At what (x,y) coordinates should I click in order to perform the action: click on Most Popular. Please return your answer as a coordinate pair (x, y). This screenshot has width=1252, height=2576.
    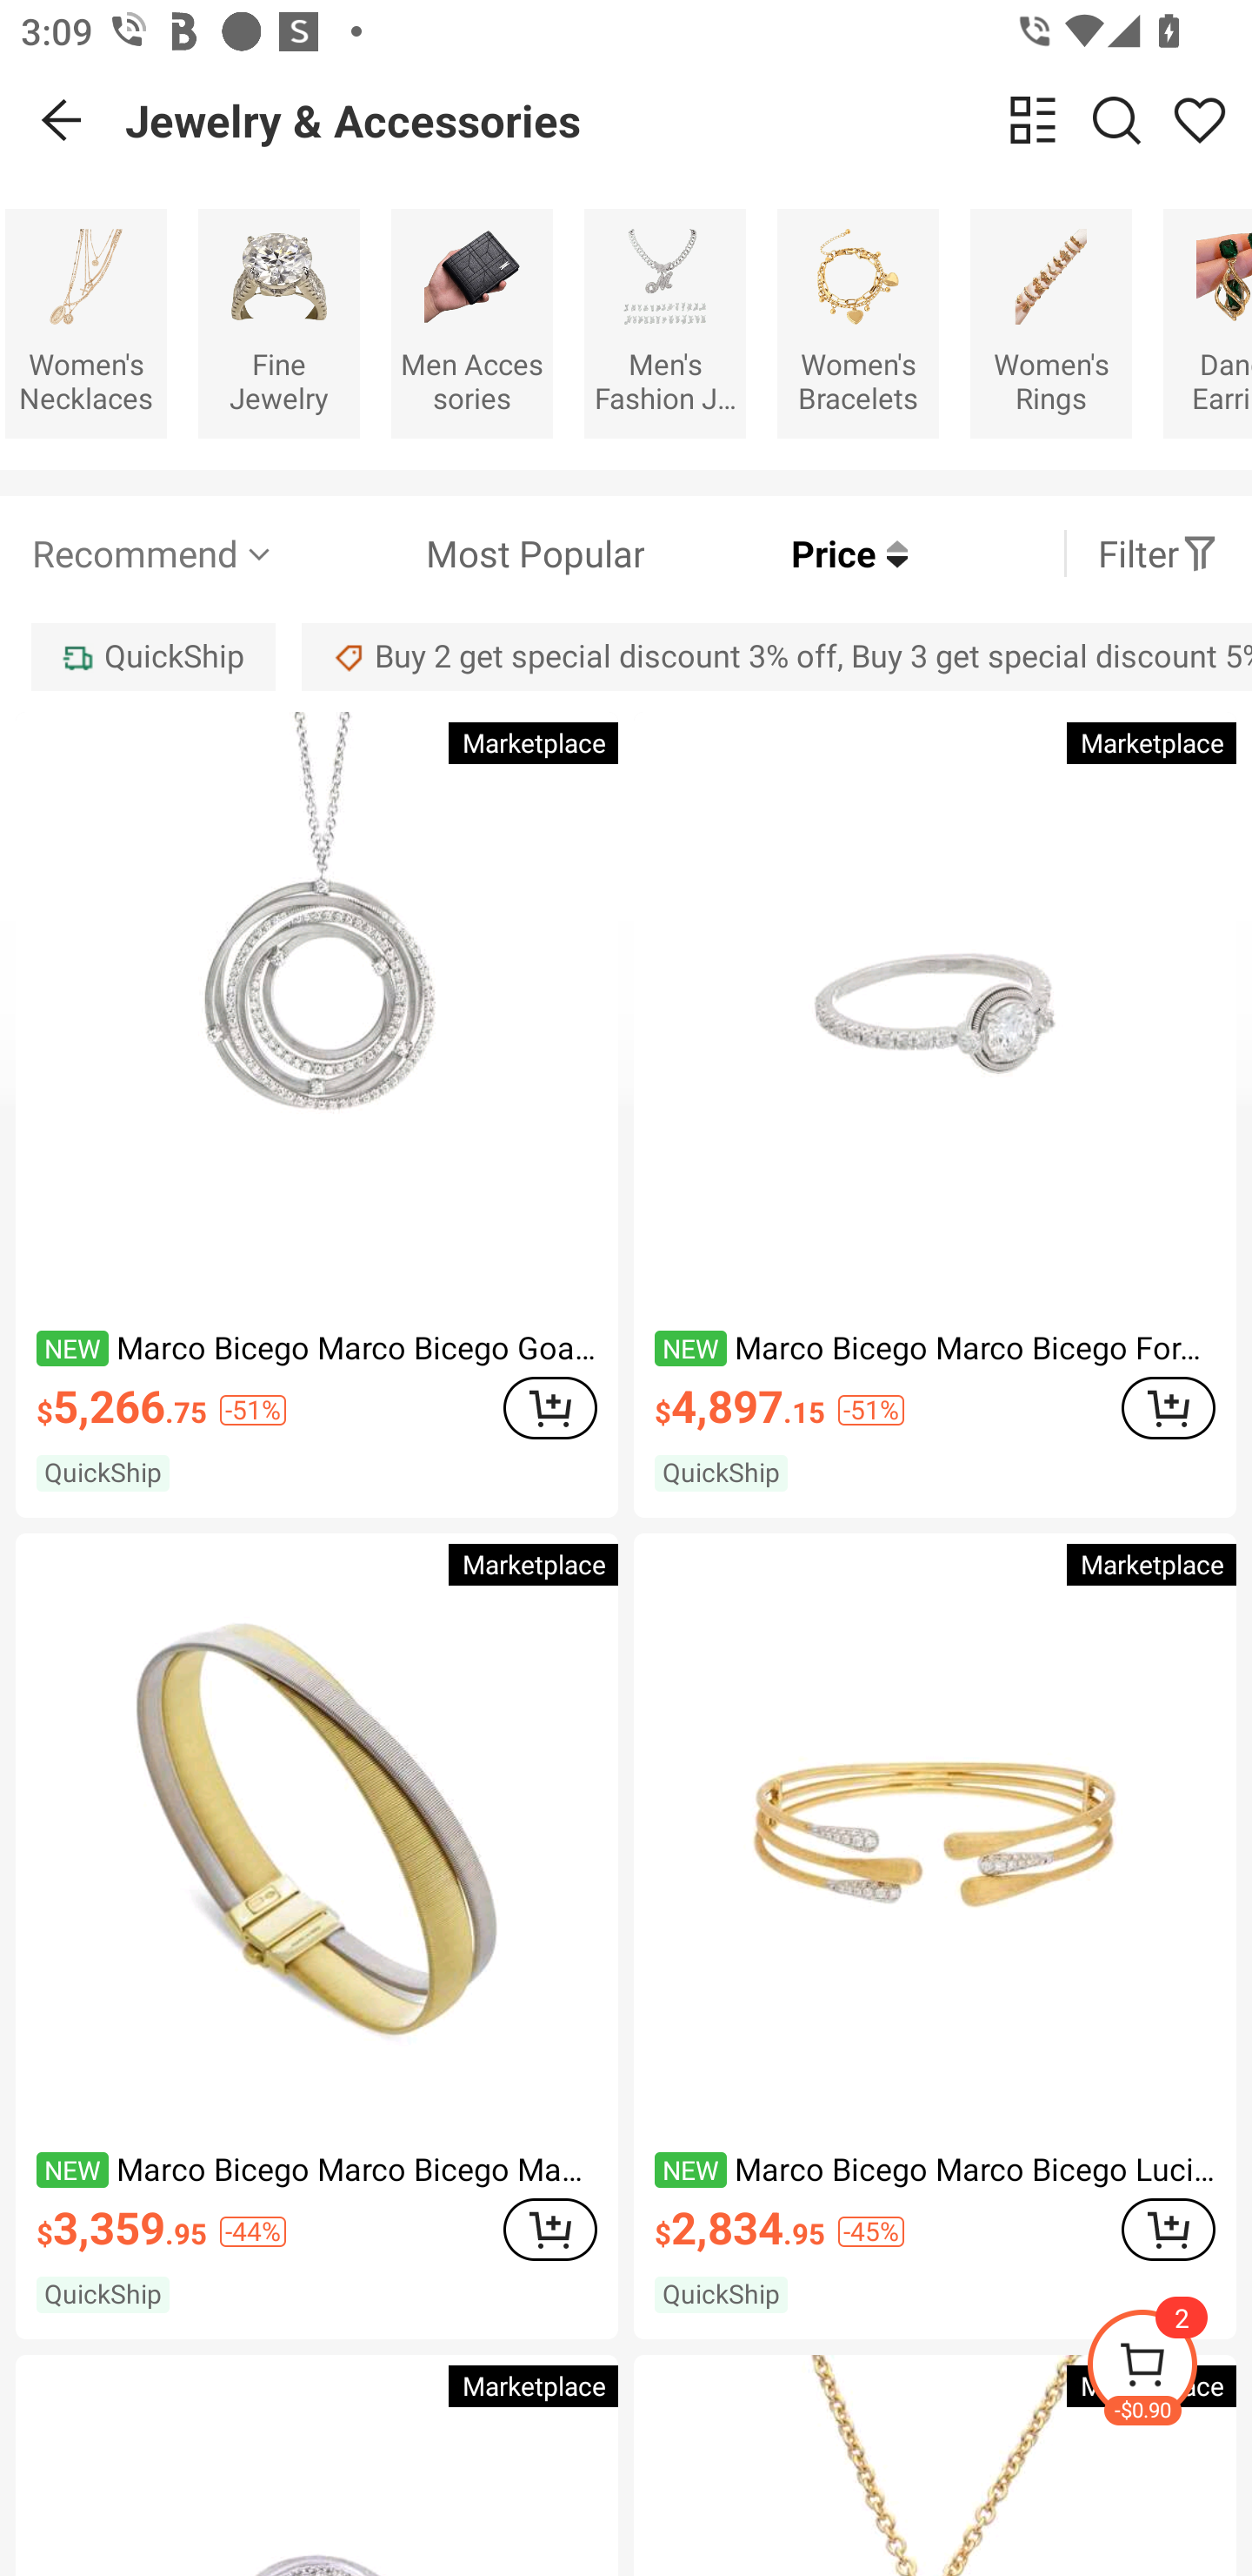
    Looking at the image, I should click on (461, 553).